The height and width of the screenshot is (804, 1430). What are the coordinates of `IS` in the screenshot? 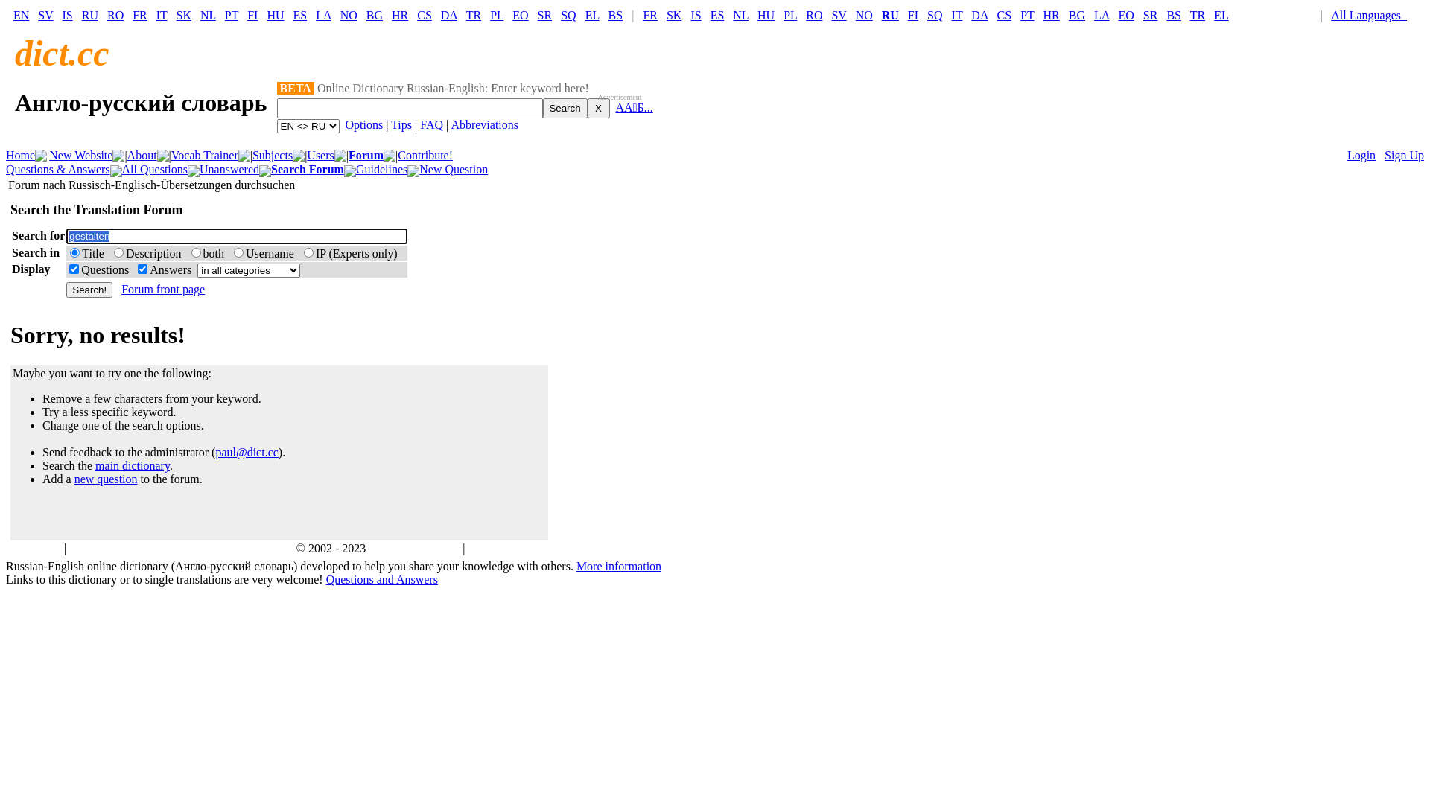 It's located at (696, 15).